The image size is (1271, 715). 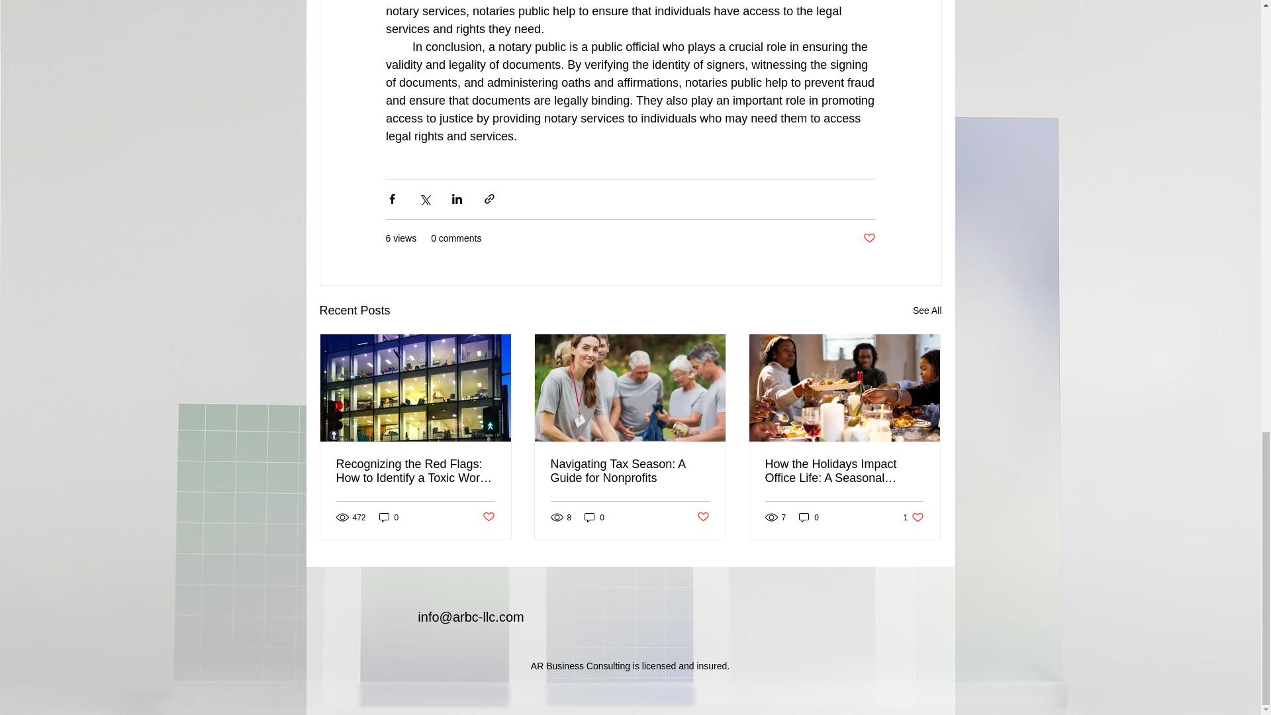 What do you see at coordinates (927, 310) in the screenshot?
I see `See All` at bounding box center [927, 310].